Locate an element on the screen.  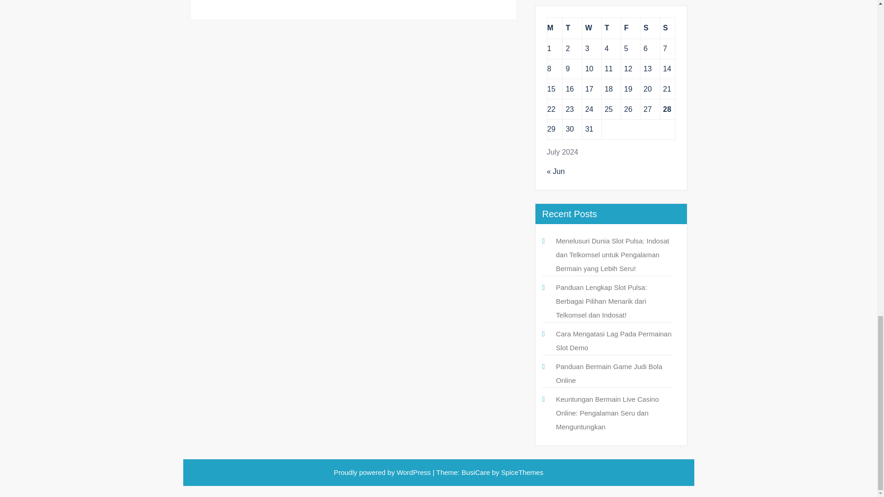
Tuesday is located at coordinates (572, 28).